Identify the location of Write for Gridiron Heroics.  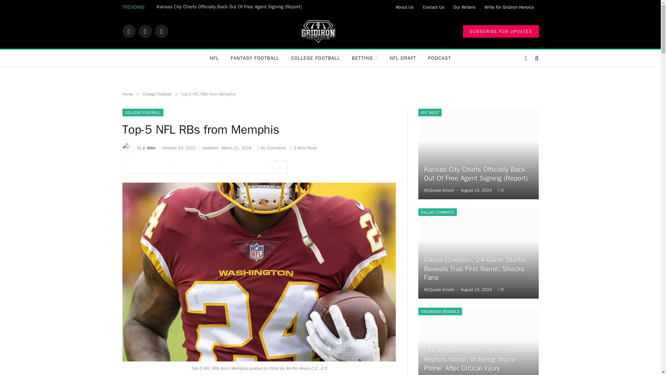
(509, 7).